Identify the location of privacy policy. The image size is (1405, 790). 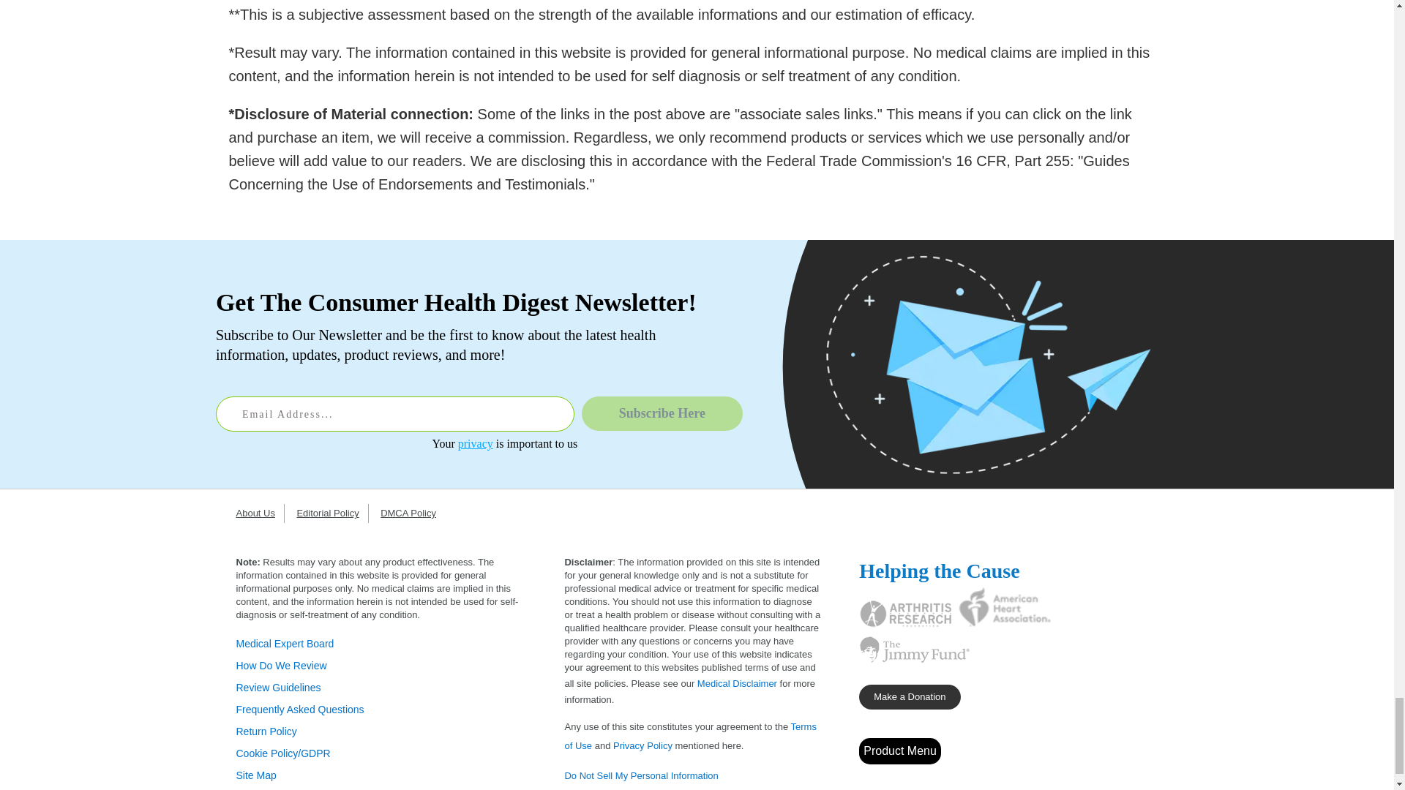
(642, 745).